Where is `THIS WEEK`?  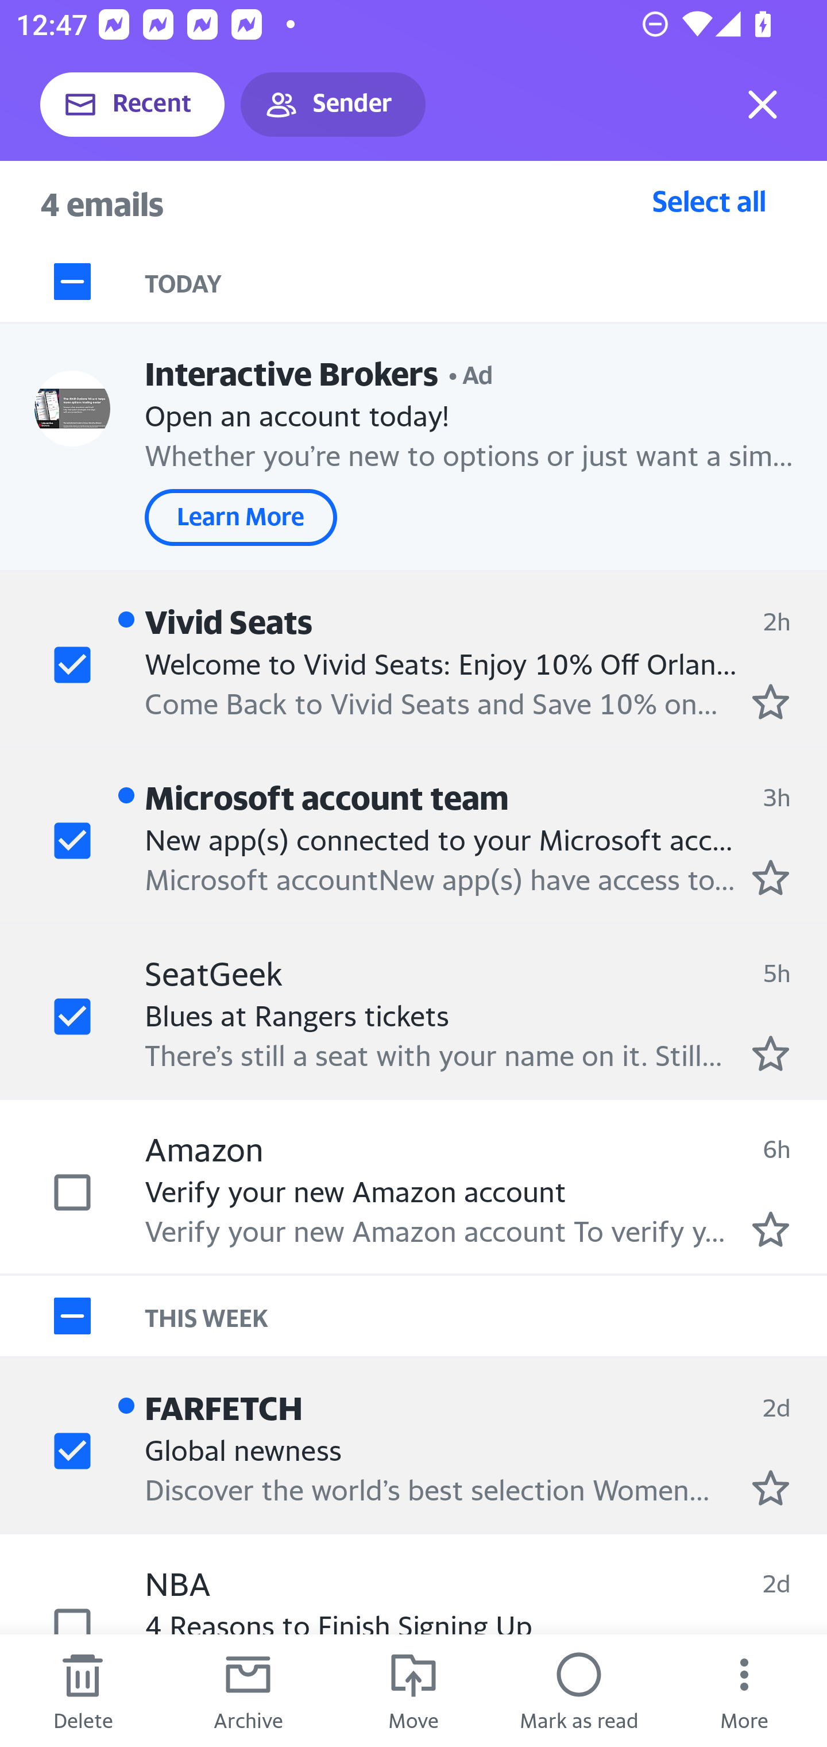
THIS WEEK is located at coordinates (486, 1316).